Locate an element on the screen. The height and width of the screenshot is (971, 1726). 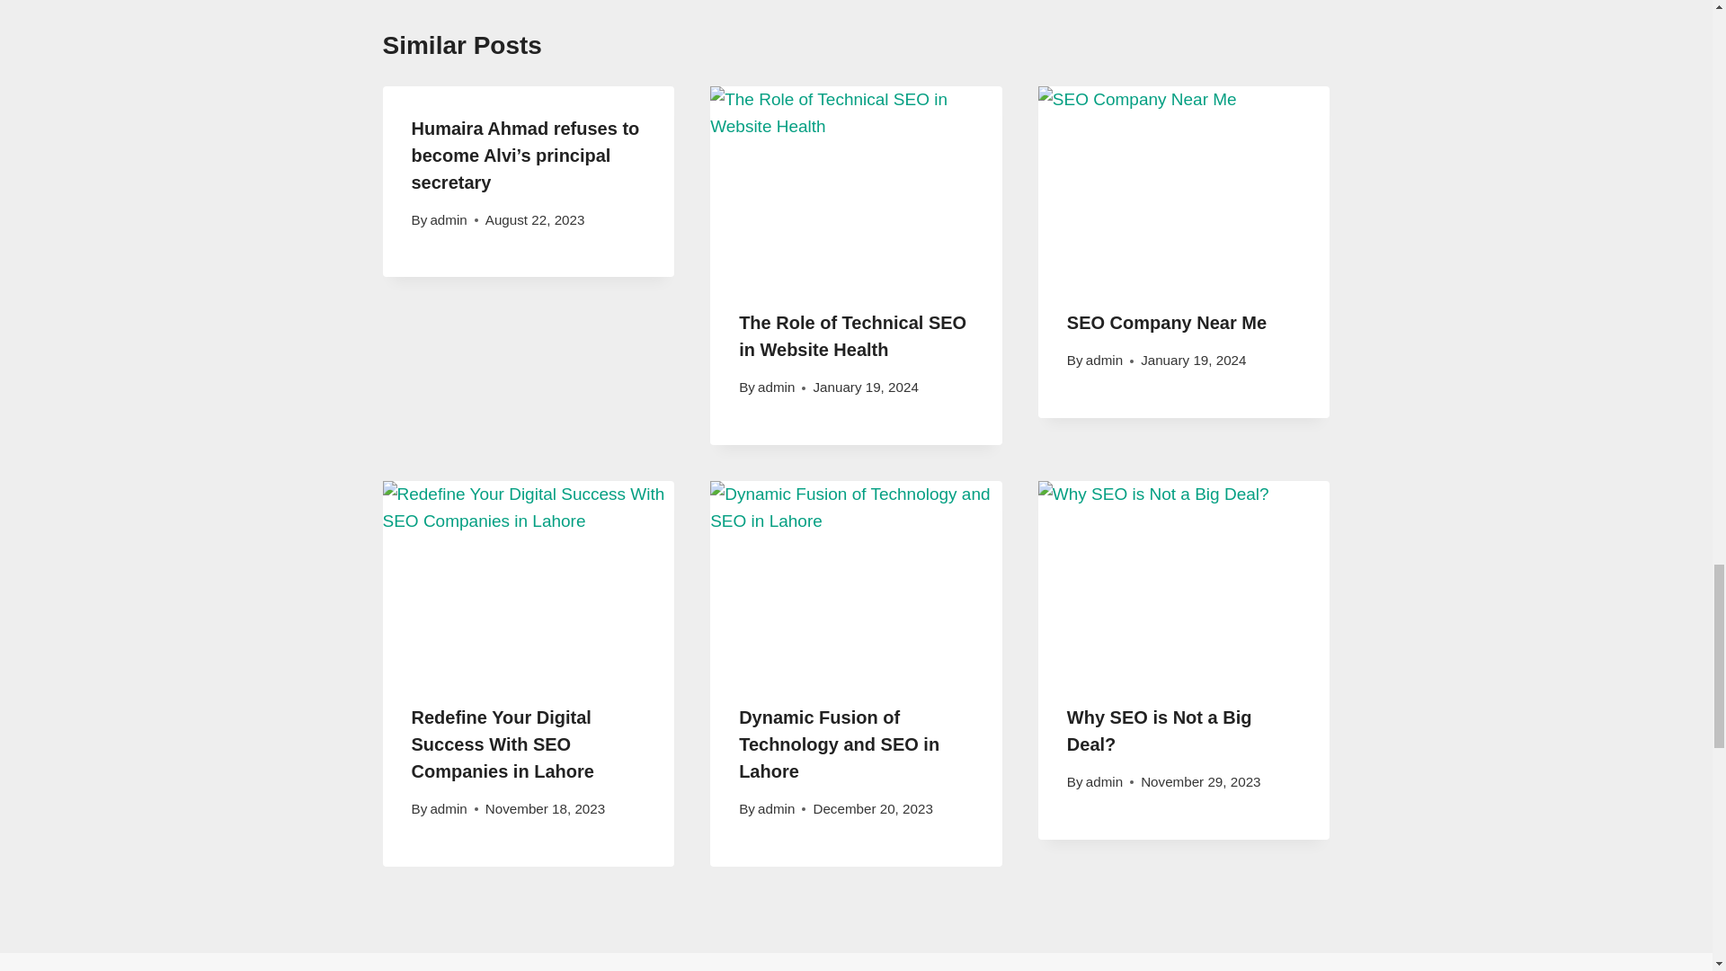
admin is located at coordinates (1104, 360).